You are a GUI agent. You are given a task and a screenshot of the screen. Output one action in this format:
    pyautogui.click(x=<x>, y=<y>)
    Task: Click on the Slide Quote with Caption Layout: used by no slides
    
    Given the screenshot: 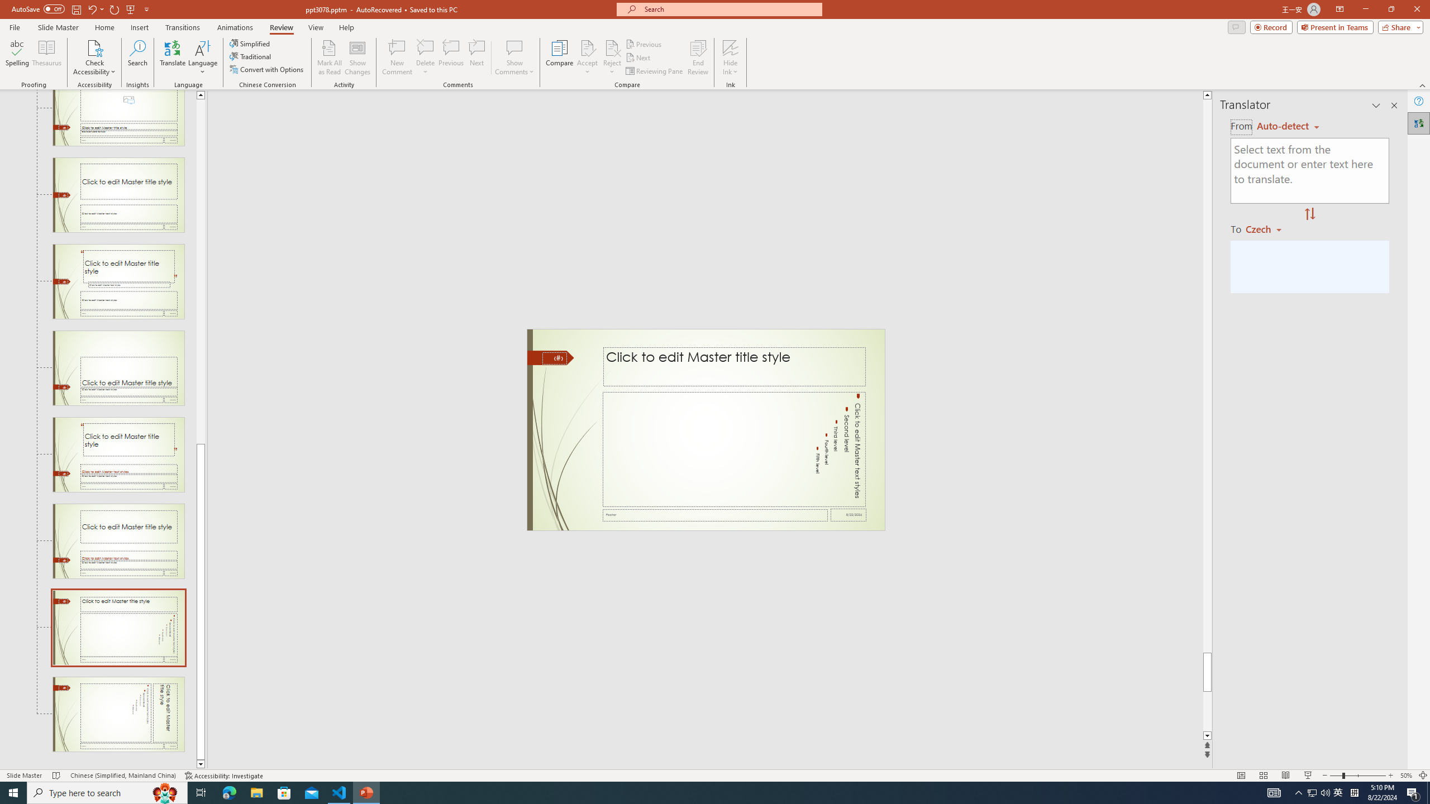 What is the action you would take?
    pyautogui.click(x=118, y=281)
    